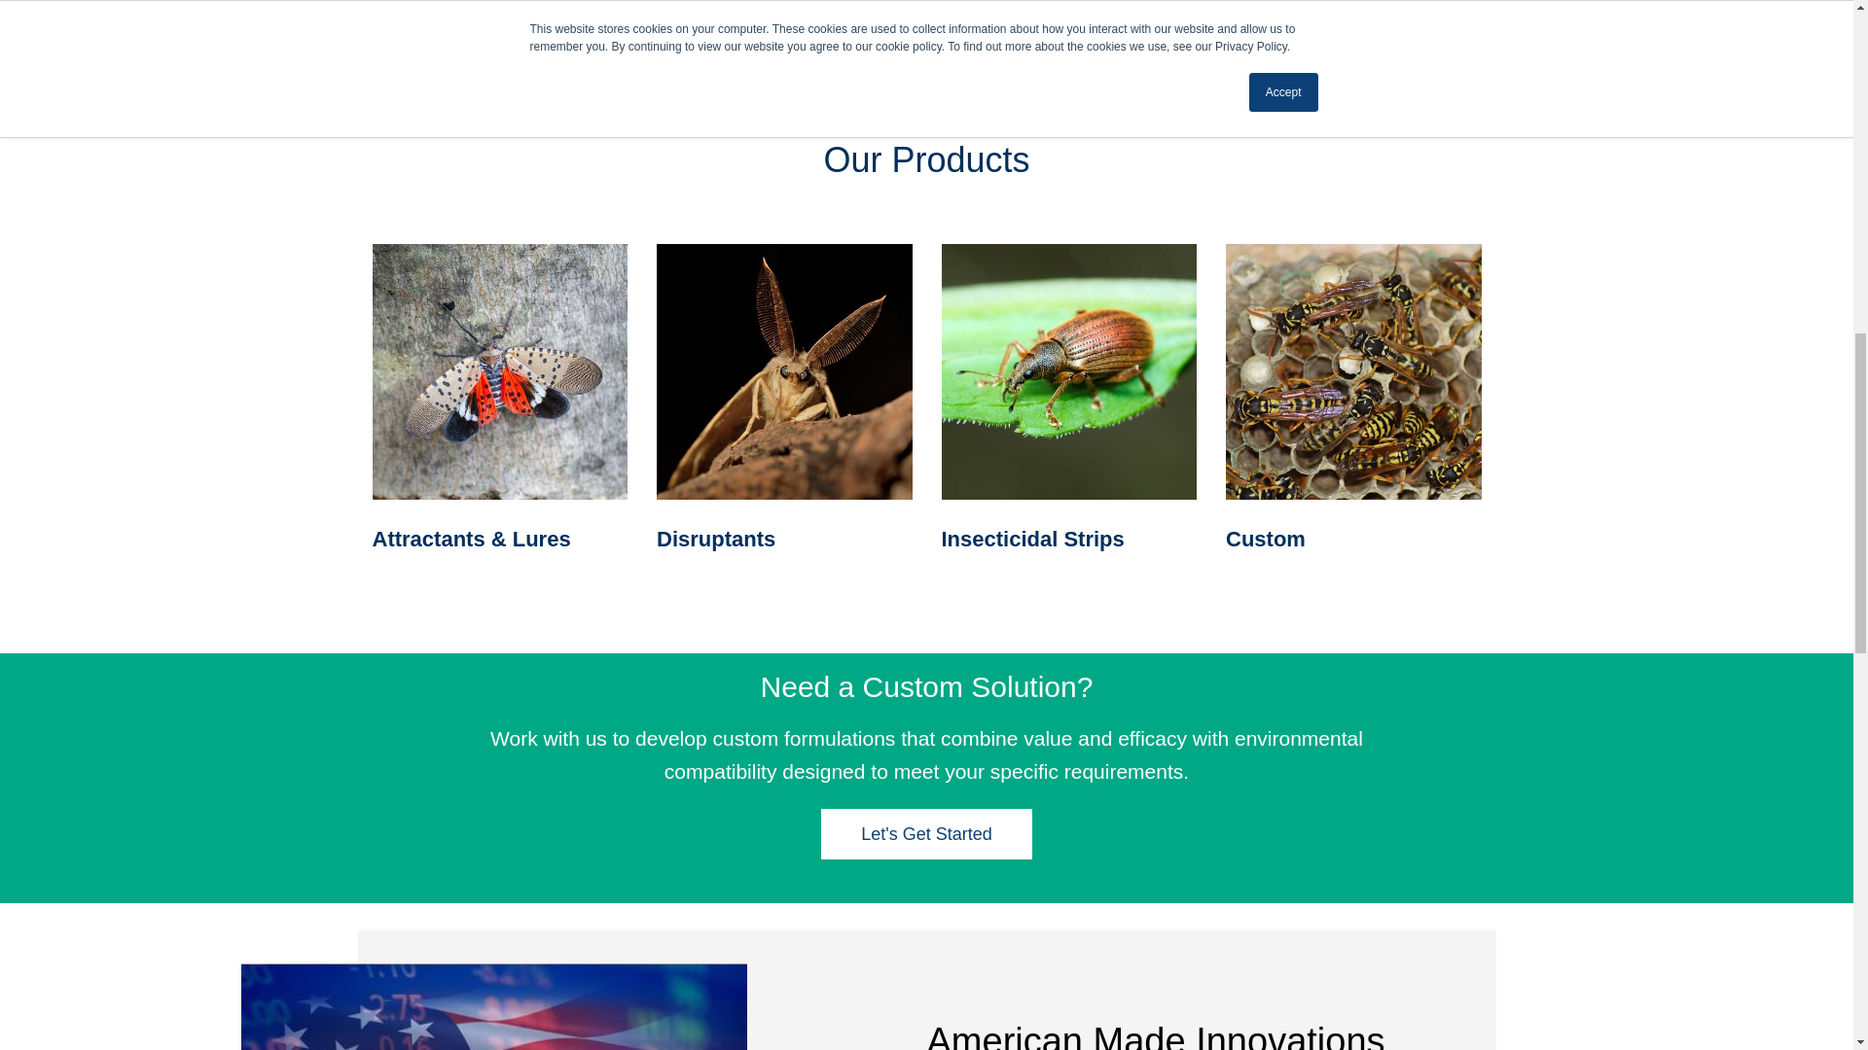  What do you see at coordinates (716, 539) in the screenshot?
I see `Disruptants` at bounding box center [716, 539].